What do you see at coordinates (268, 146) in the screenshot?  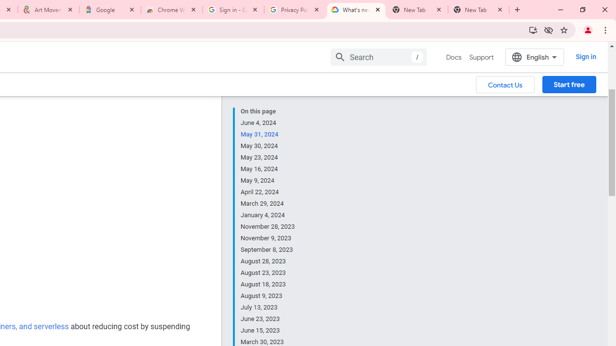 I see `May 30, 2024` at bounding box center [268, 146].